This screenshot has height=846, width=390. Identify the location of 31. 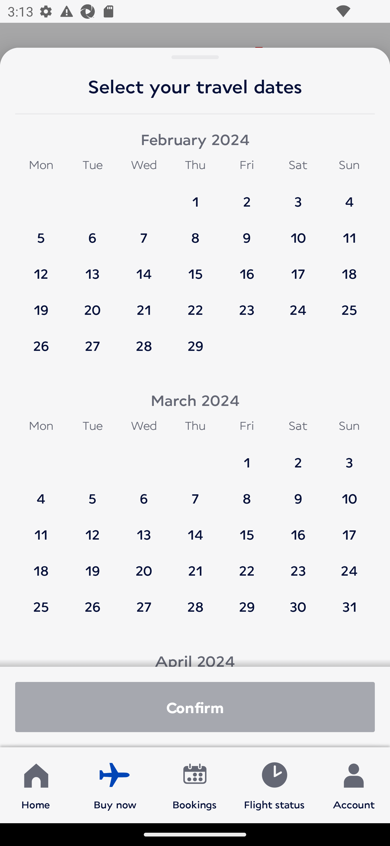
(349, 606).